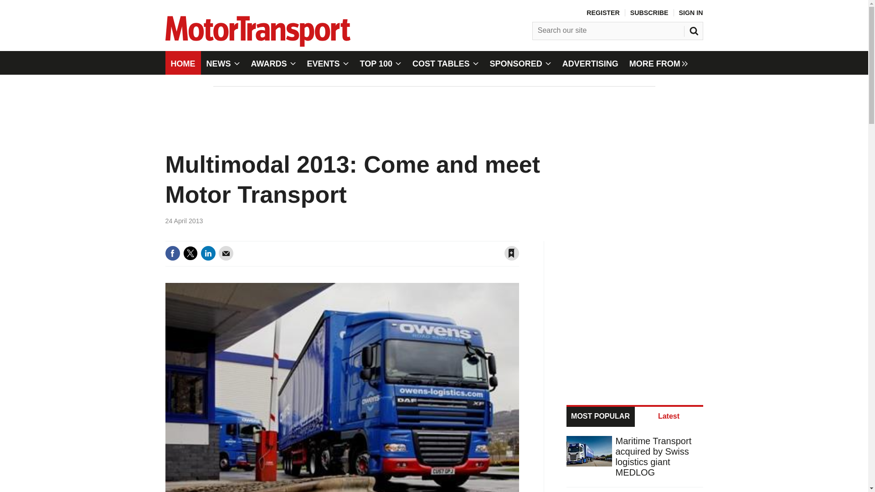 Image resolution: width=875 pixels, height=492 pixels. Describe the element at coordinates (190, 253) in the screenshot. I see `Share this on Twitter` at that location.